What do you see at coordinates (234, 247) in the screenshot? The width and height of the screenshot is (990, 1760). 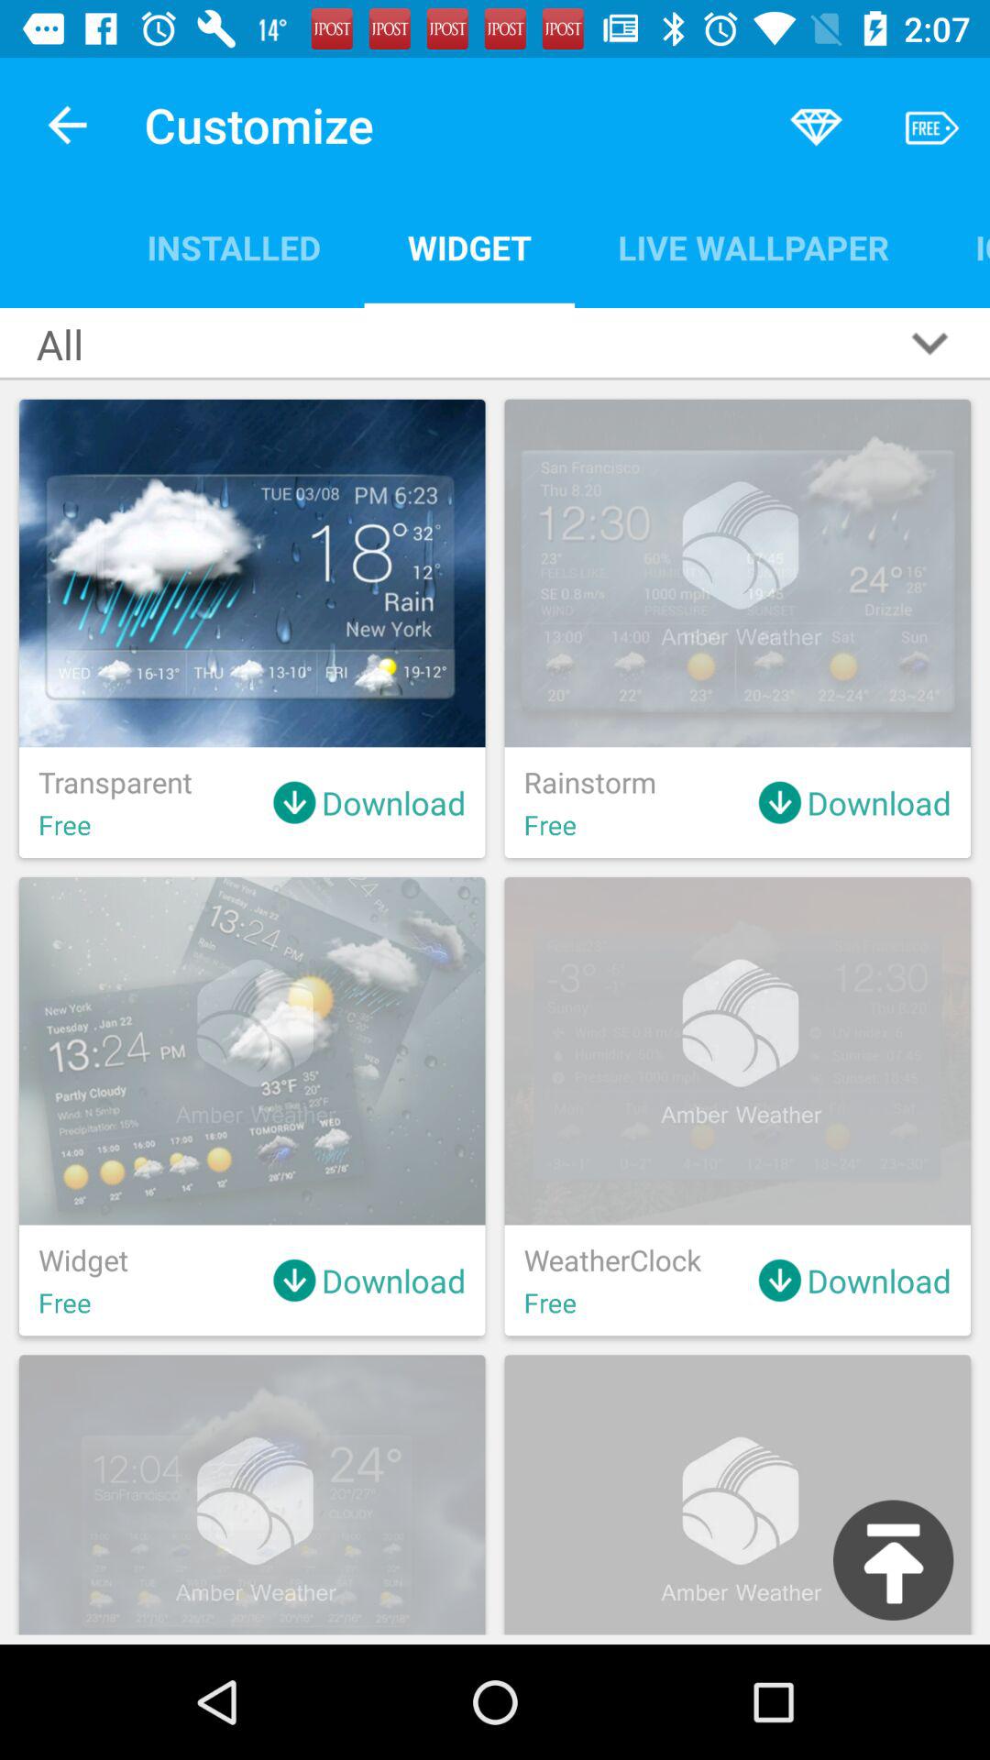 I see `open the item next to the widget icon` at bounding box center [234, 247].